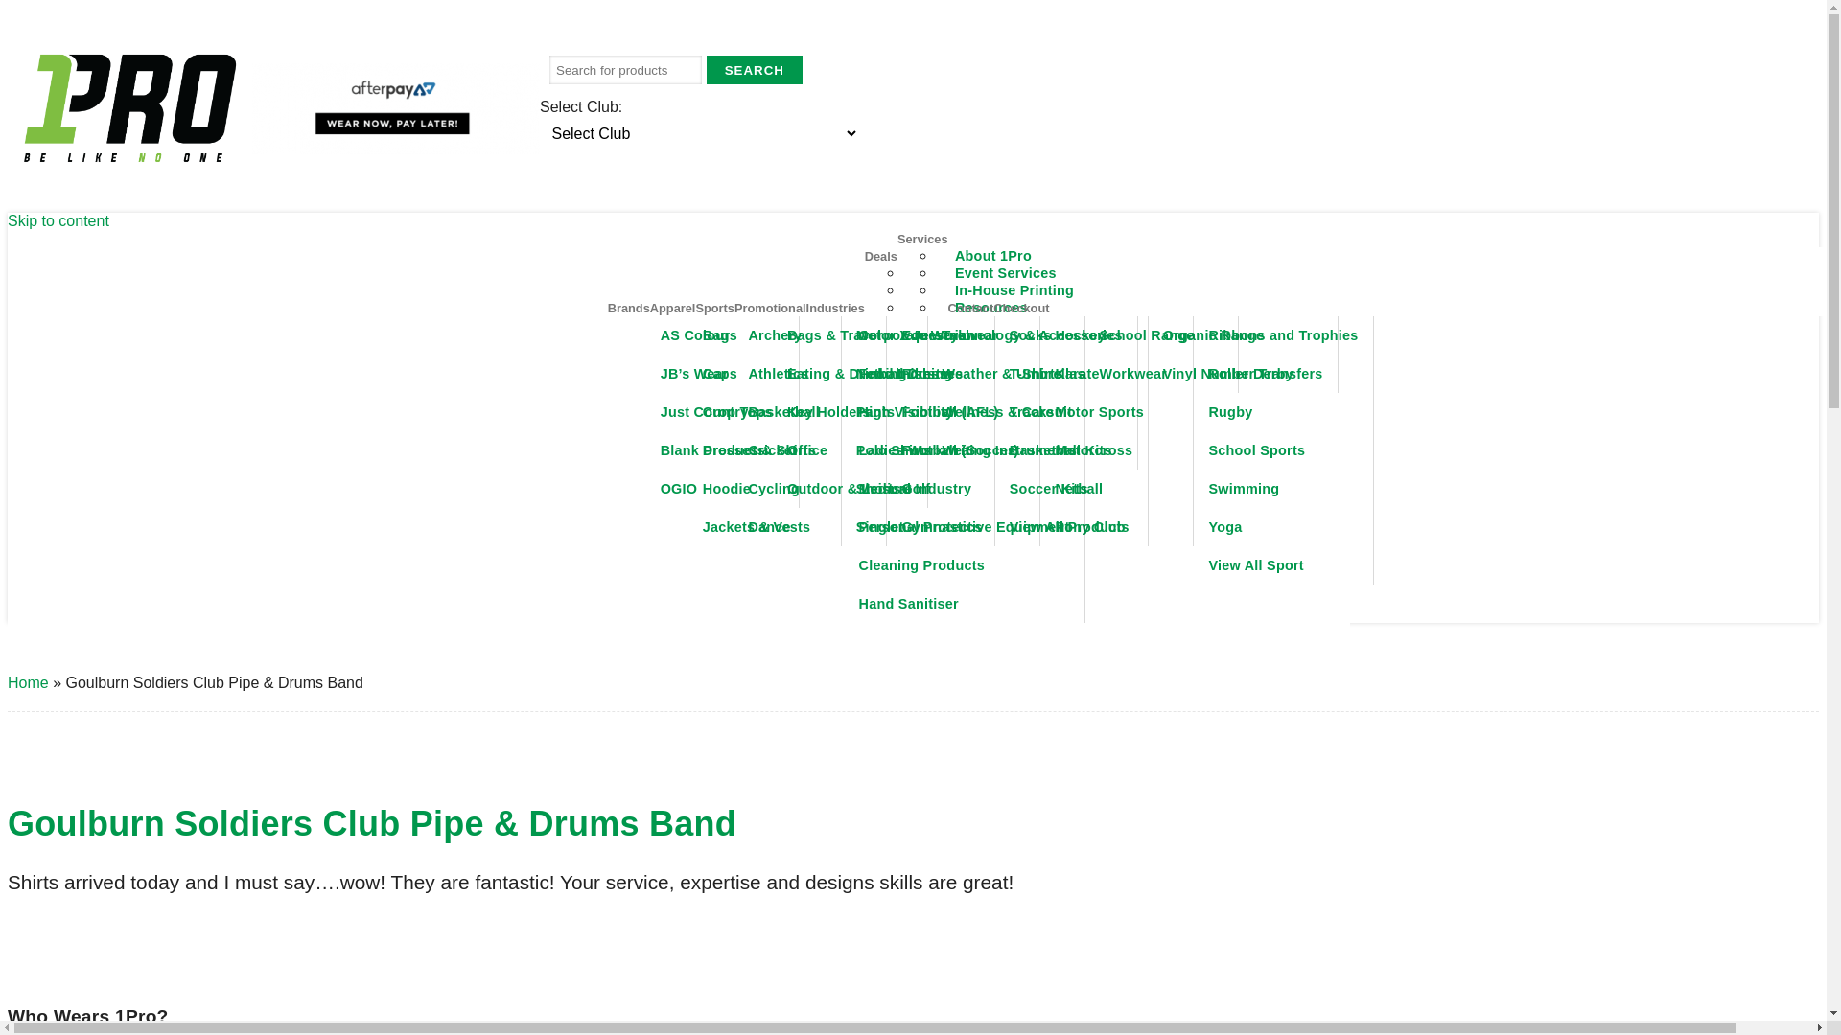 The image size is (1841, 1035). I want to click on Skip to content, so click(58, 220).